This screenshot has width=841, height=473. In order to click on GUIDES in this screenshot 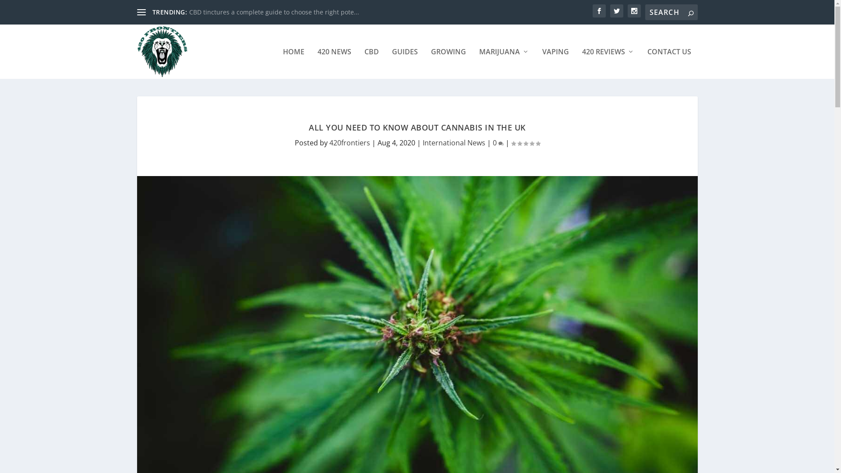, I will do `click(405, 64)`.